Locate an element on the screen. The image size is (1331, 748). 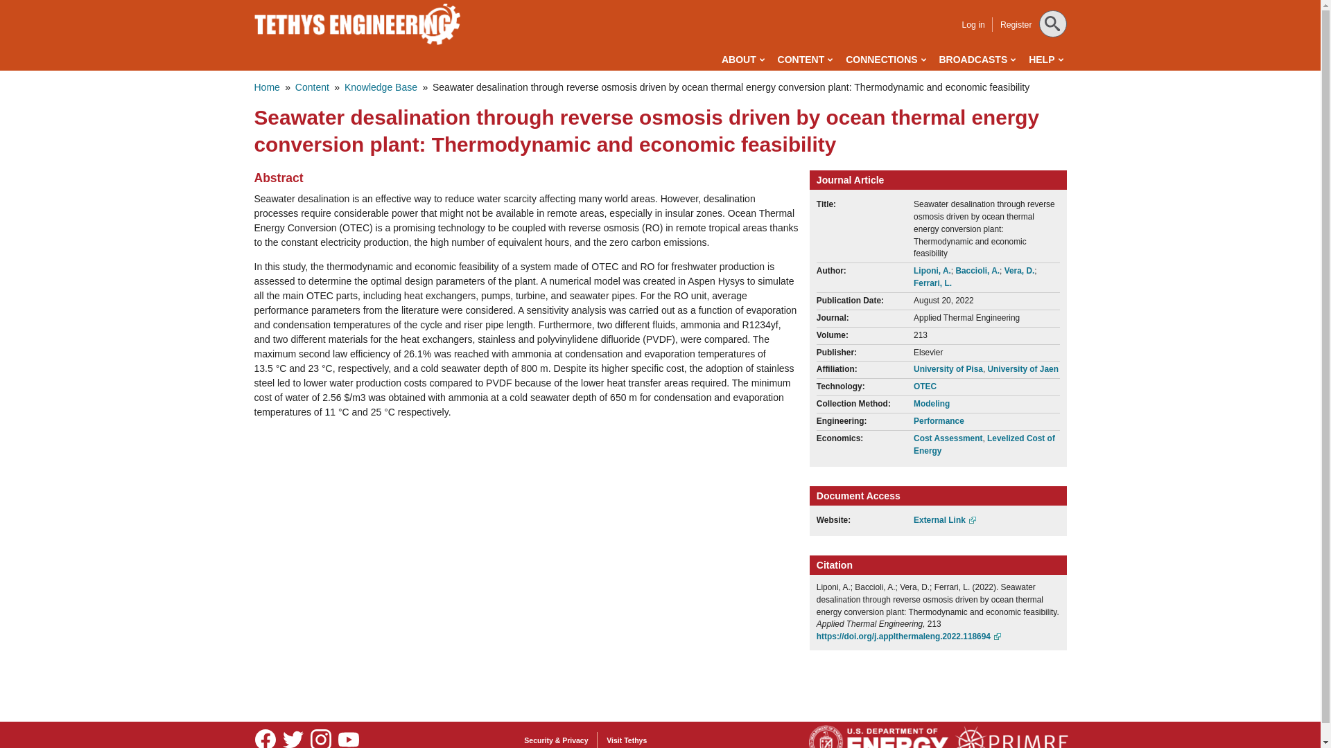
Ferrari, L. is located at coordinates (932, 283).